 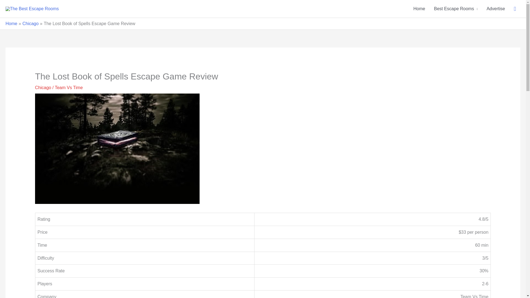 What do you see at coordinates (11, 23) in the screenshot?
I see `Home` at bounding box center [11, 23].